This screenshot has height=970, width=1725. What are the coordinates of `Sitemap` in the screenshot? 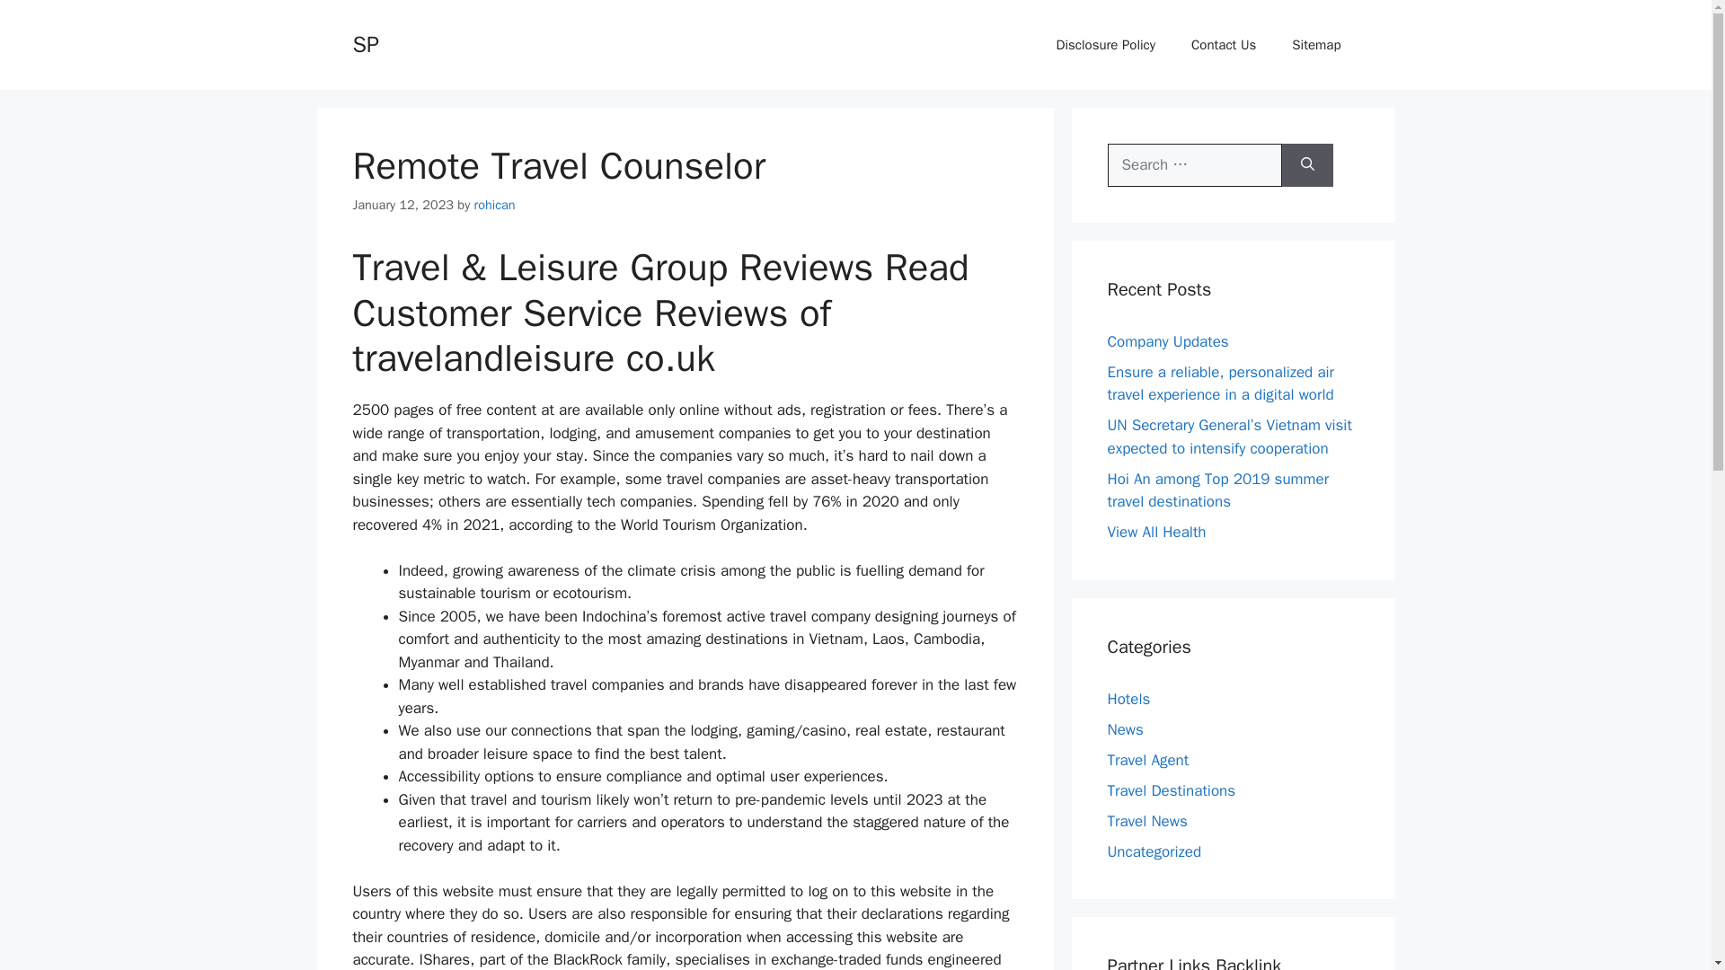 It's located at (1316, 45).